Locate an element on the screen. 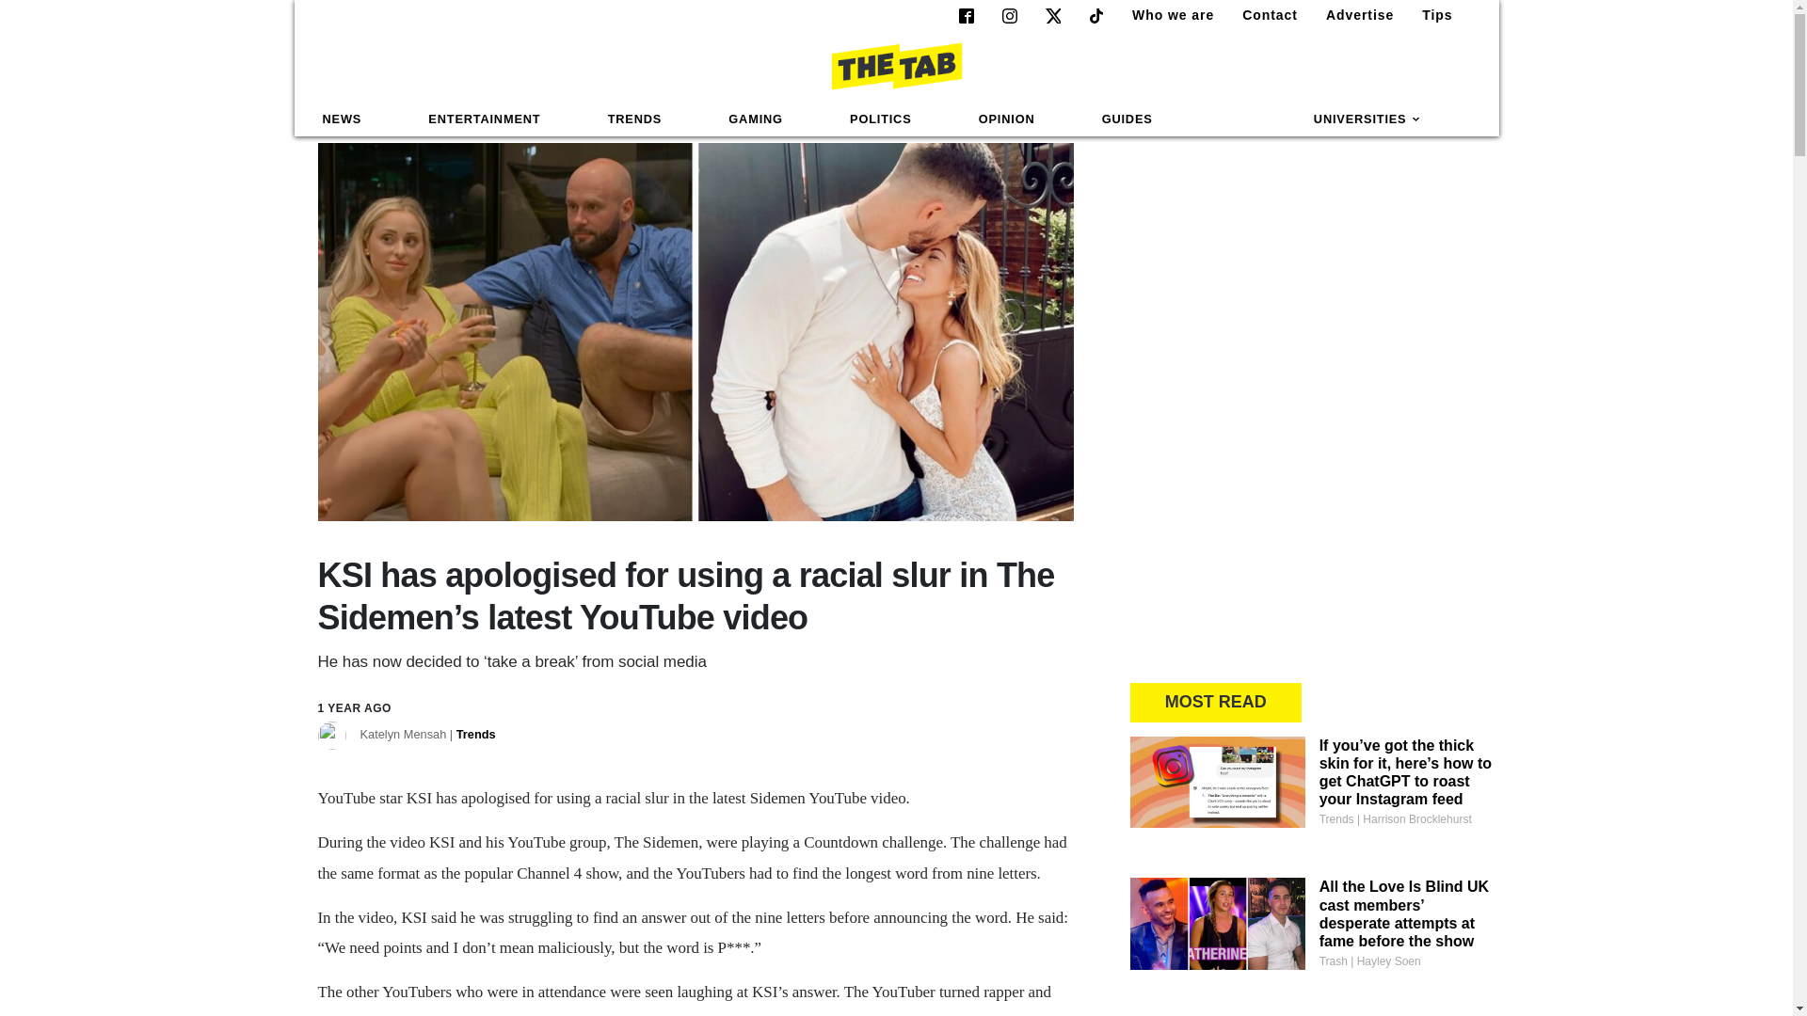  Posts by Katelyn Mensah is located at coordinates (427, 736).